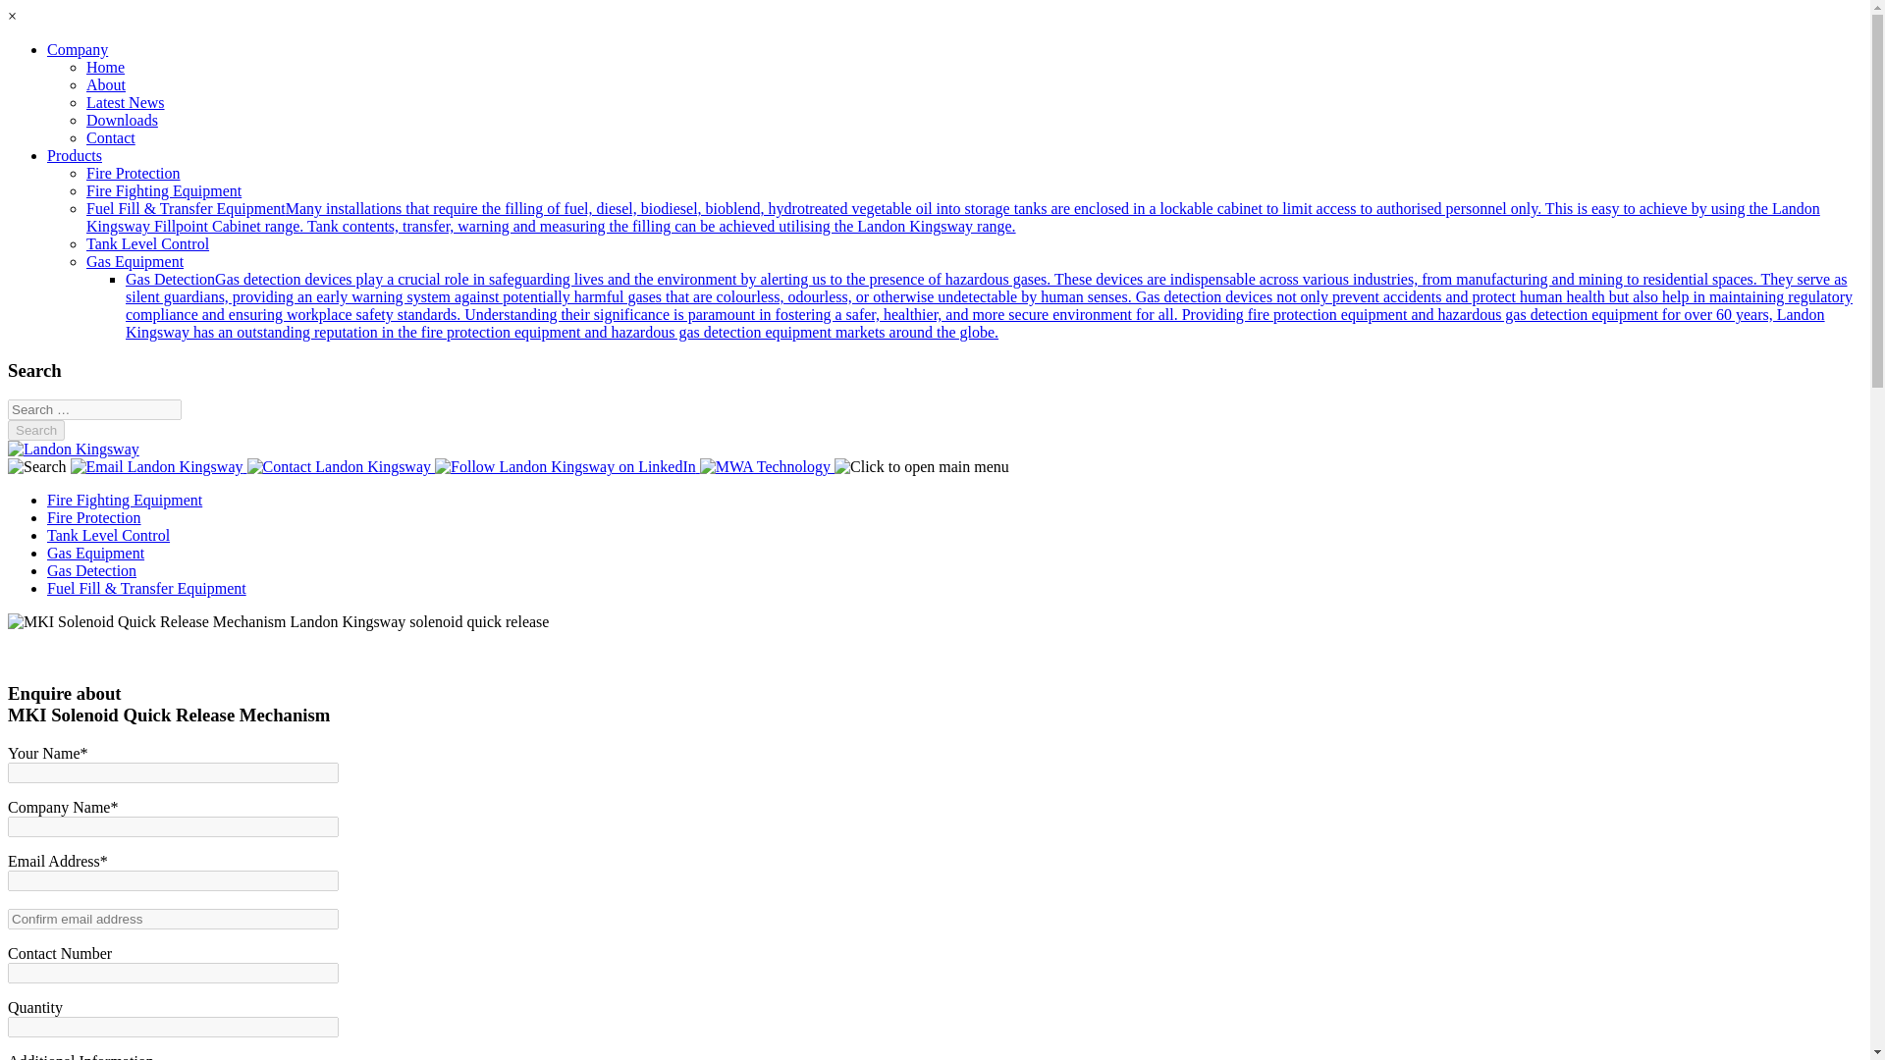  Describe the element at coordinates (134, 173) in the screenshot. I see `Fire Protection` at that location.